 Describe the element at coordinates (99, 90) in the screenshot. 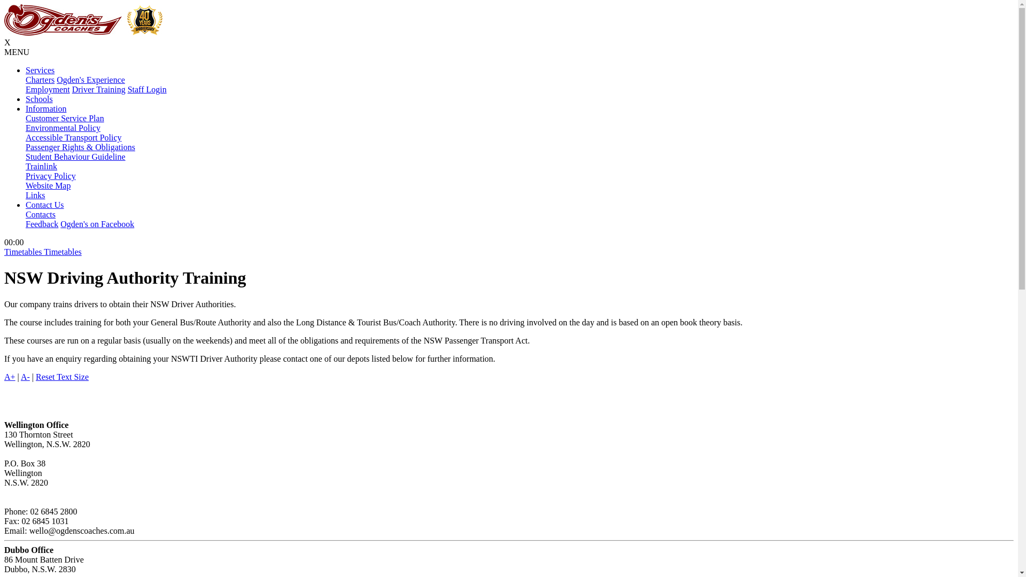

I see `Driver Training` at that location.